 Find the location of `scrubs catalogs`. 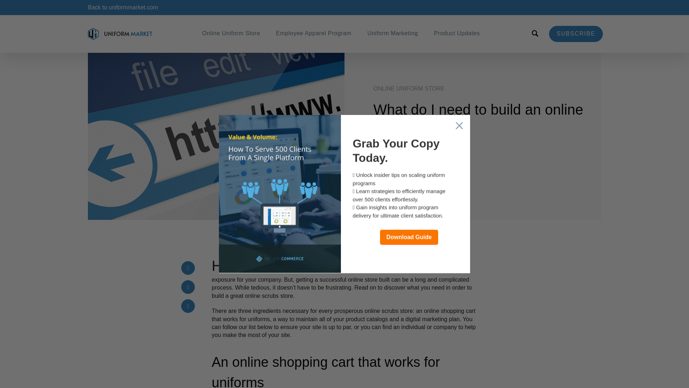

scrubs catalogs is located at coordinates (400, 161).